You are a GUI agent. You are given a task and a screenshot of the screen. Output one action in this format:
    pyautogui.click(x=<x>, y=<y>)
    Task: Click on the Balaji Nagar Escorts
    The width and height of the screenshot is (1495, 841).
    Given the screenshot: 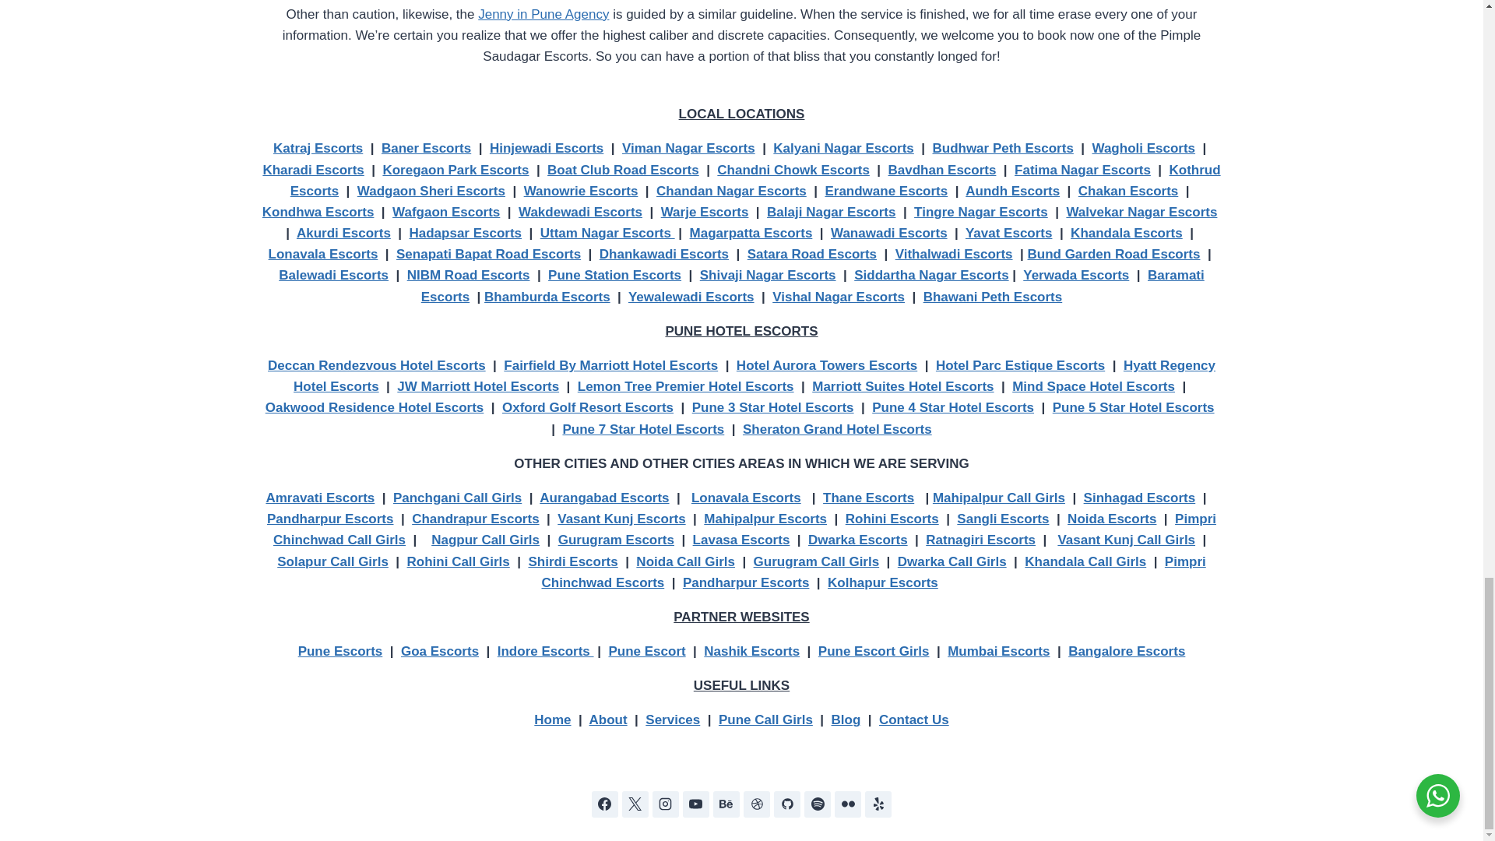 What is the action you would take?
    pyautogui.click(x=831, y=212)
    